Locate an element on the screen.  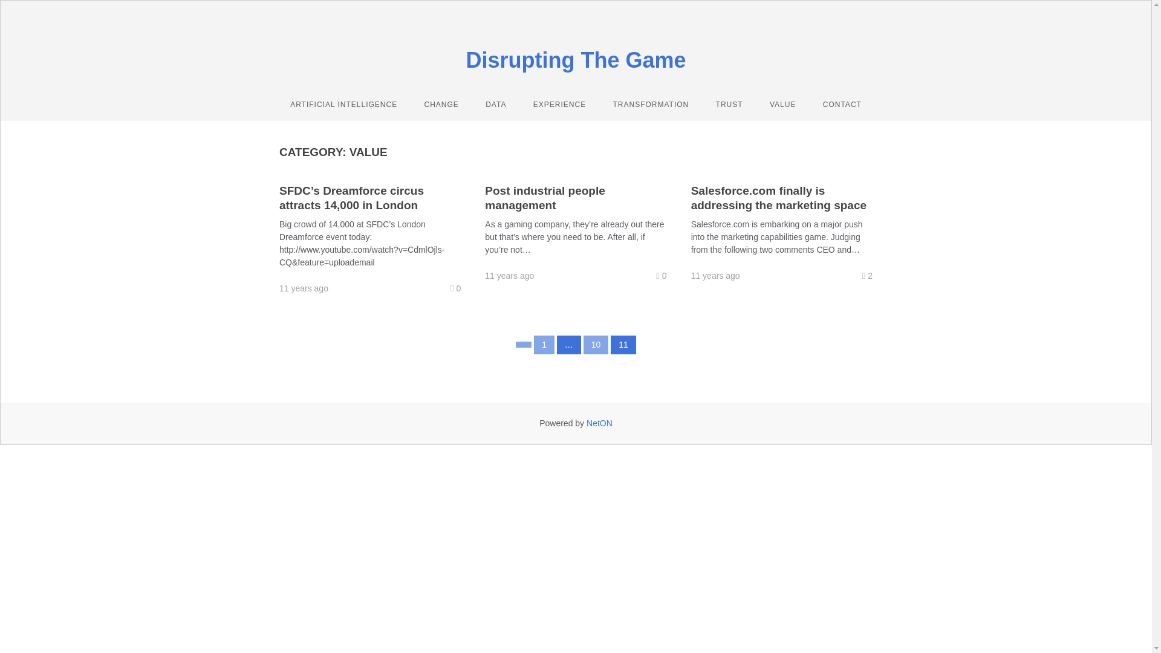
ARTIFICIAL INTELLIGENCE is located at coordinates (343, 105).